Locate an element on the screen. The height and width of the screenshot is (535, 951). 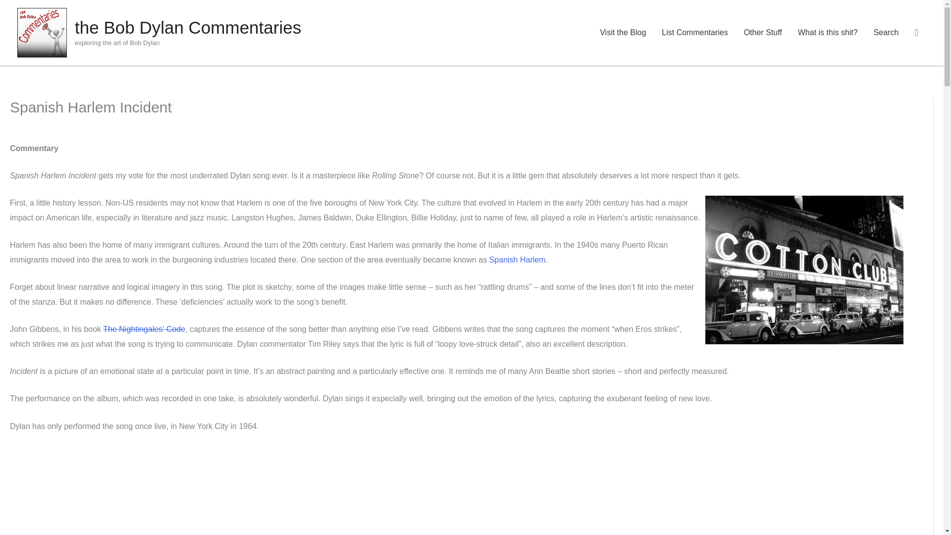
Spanish Harlem is located at coordinates (518, 260).